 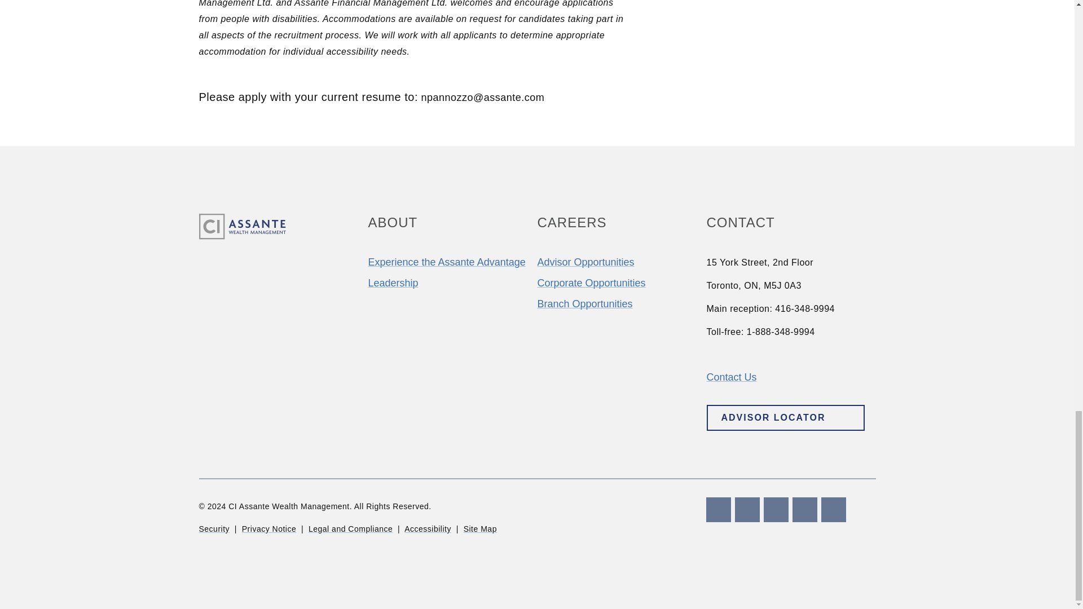 I want to click on Privacy Notice, so click(x=268, y=529).